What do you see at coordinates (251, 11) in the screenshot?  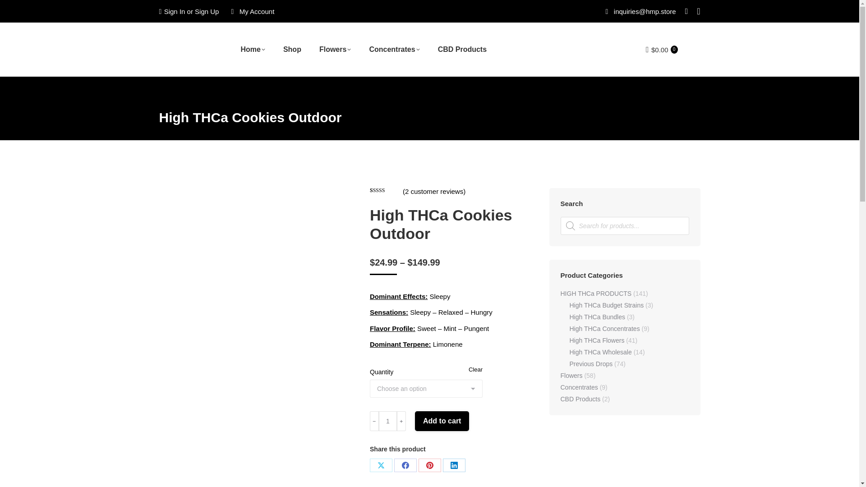 I see `My Account` at bounding box center [251, 11].